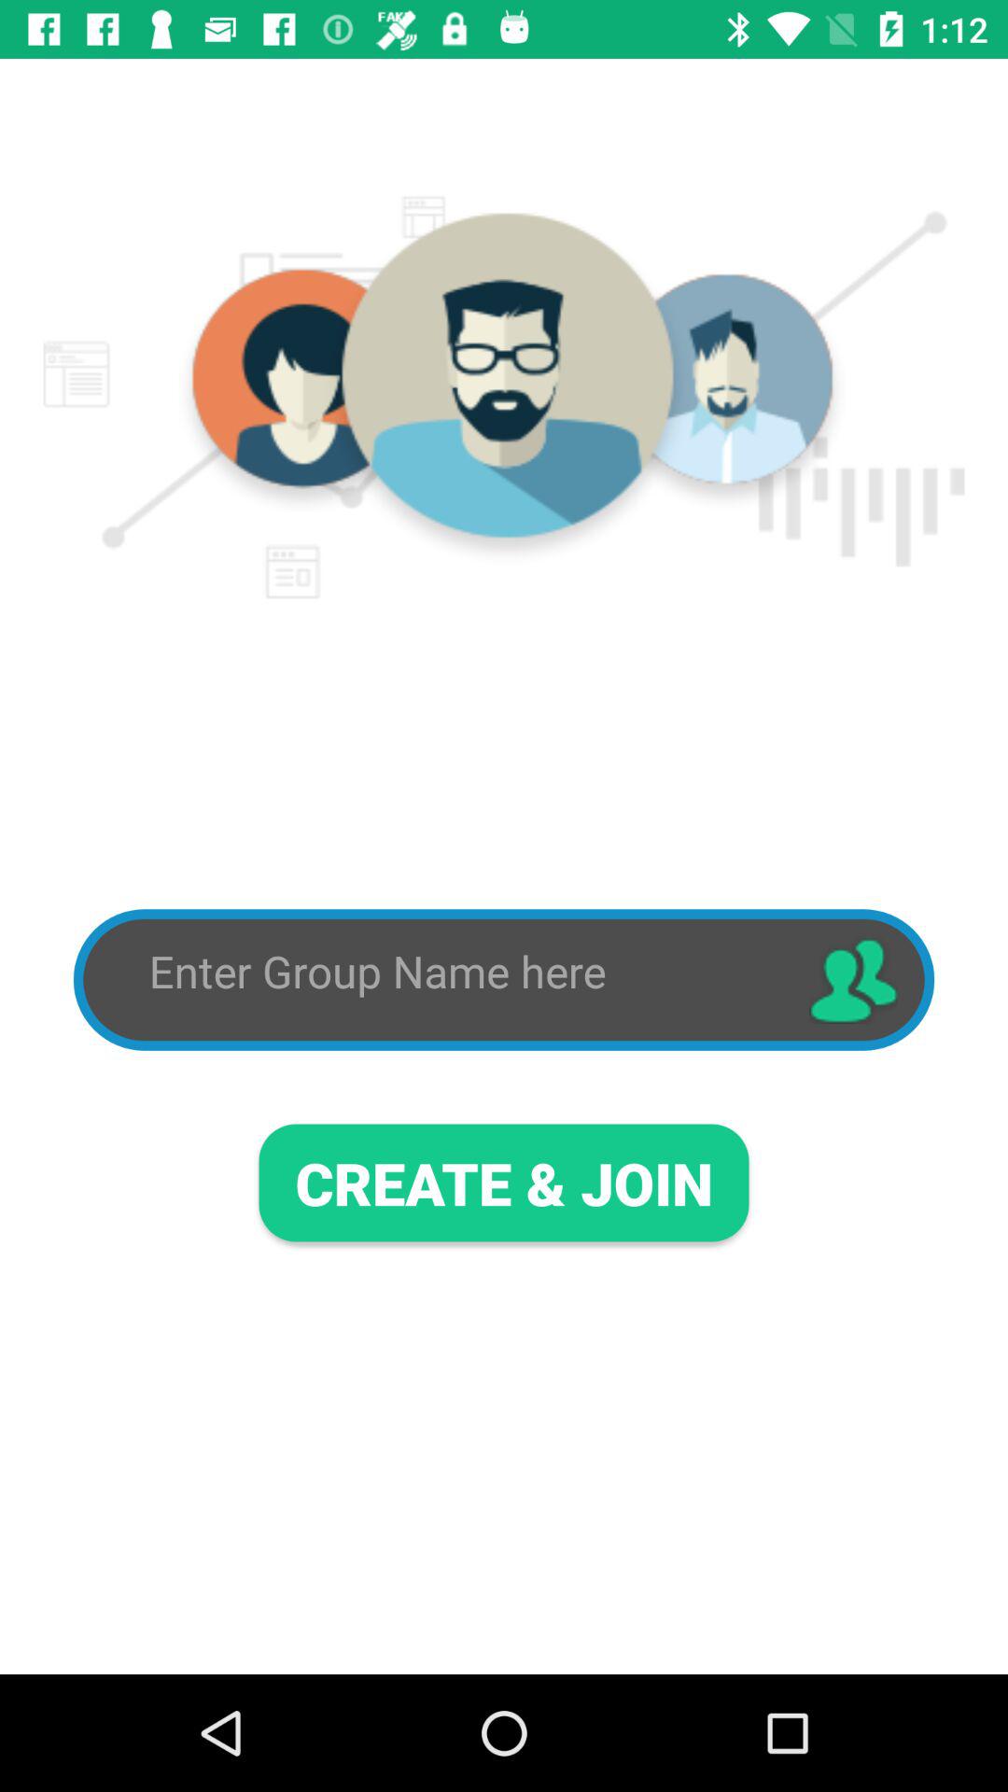  I want to click on interact to type in group name, so click(461, 973).